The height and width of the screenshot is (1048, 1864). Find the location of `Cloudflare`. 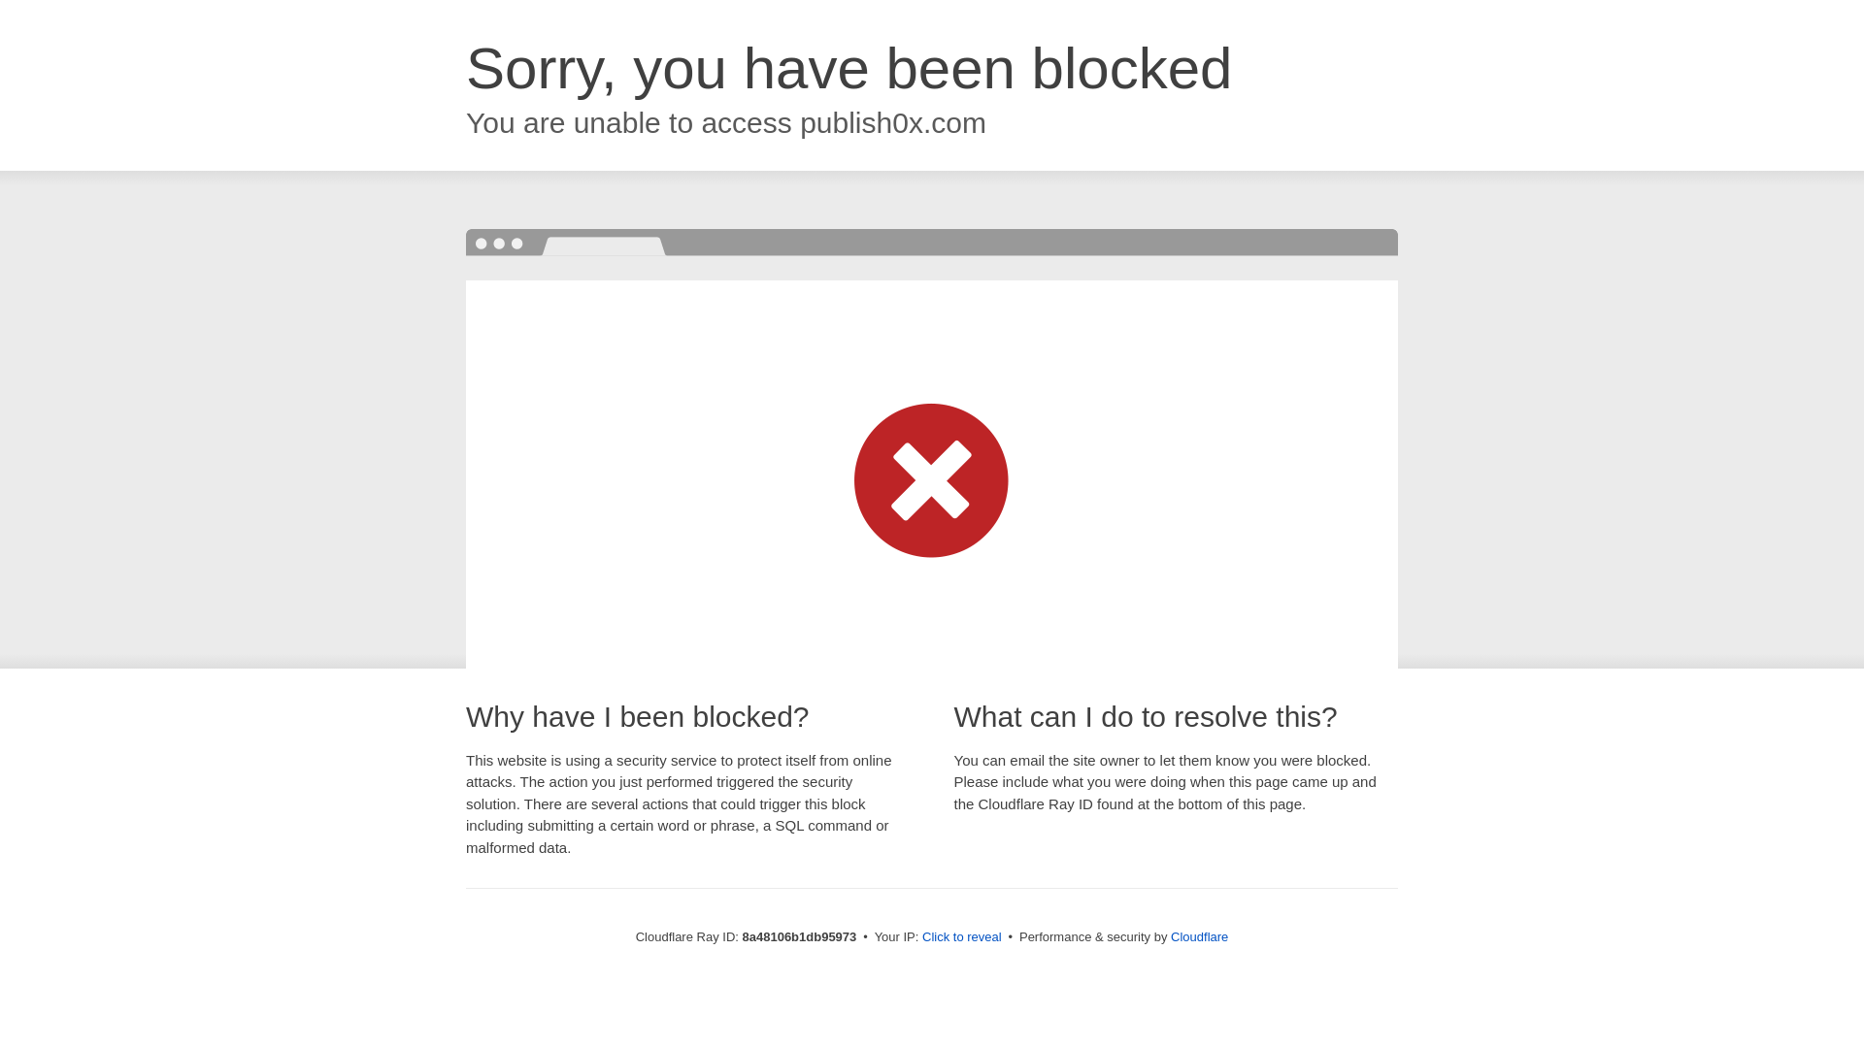

Cloudflare is located at coordinates (1199, 936).